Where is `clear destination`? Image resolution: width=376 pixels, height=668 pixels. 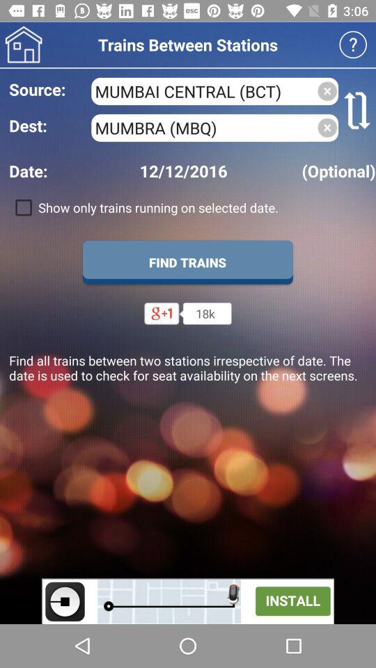
clear destination is located at coordinates (327, 128).